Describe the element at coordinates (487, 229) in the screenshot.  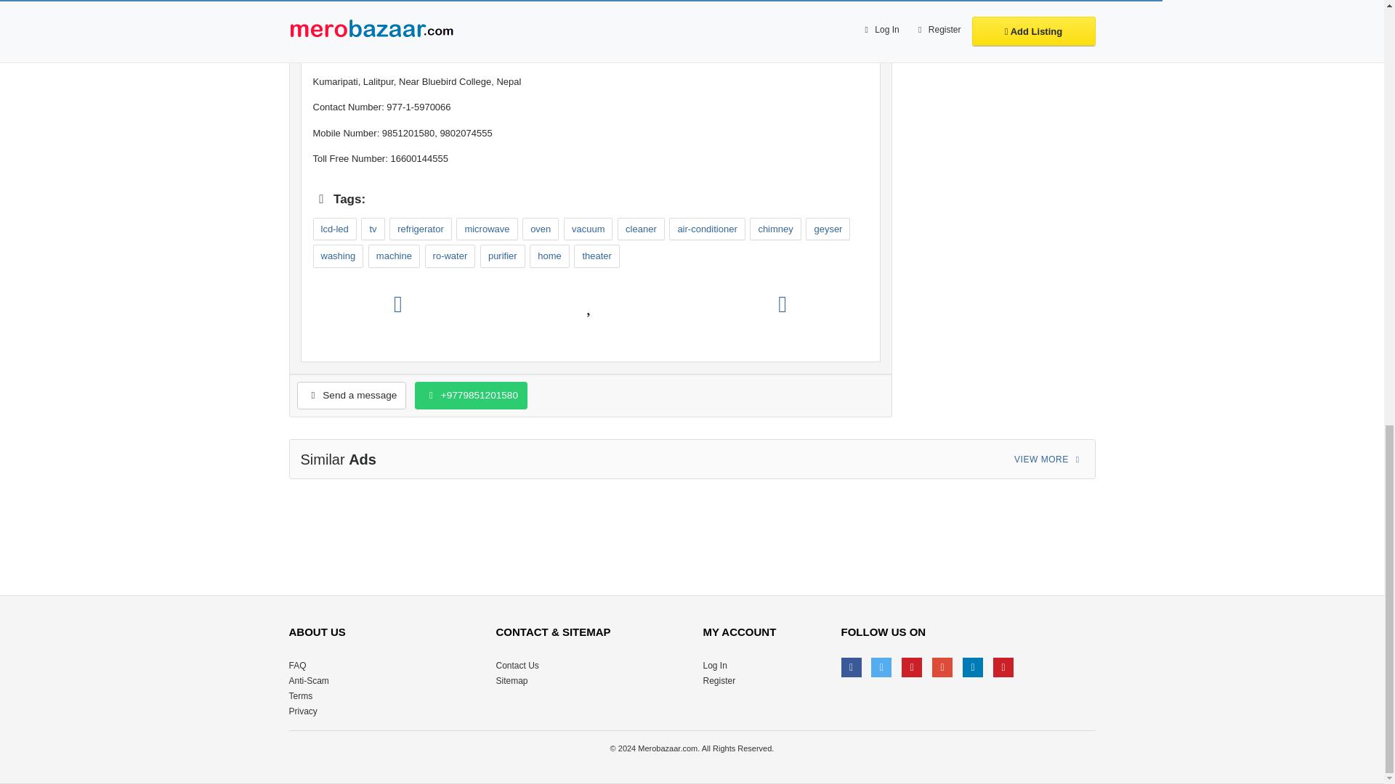
I see `microwave` at that location.